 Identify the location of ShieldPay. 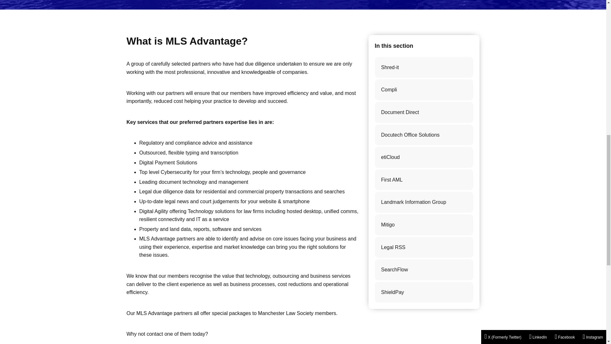
(424, 292).